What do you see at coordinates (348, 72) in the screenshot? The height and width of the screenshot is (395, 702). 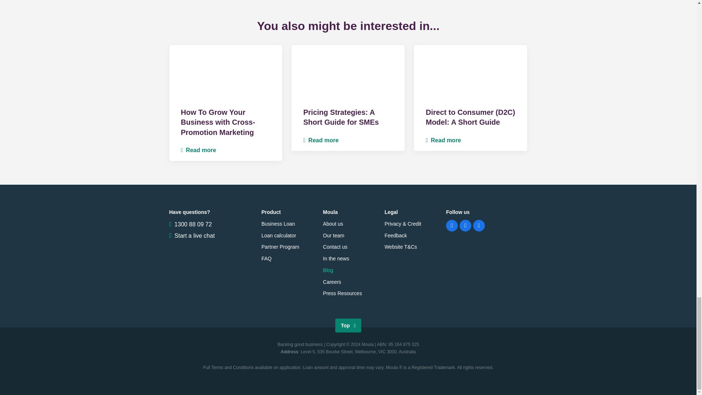 I see `Pricing Strategies: A Short Guide for SMEs` at bounding box center [348, 72].